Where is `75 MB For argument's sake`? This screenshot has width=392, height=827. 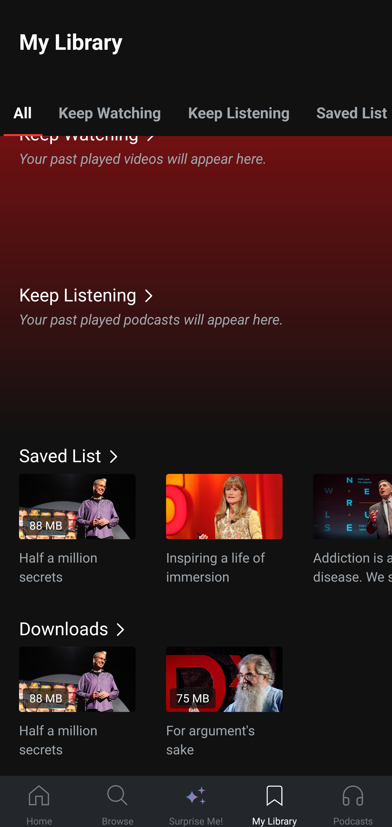 75 MB For argument's sake is located at coordinates (224, 702).